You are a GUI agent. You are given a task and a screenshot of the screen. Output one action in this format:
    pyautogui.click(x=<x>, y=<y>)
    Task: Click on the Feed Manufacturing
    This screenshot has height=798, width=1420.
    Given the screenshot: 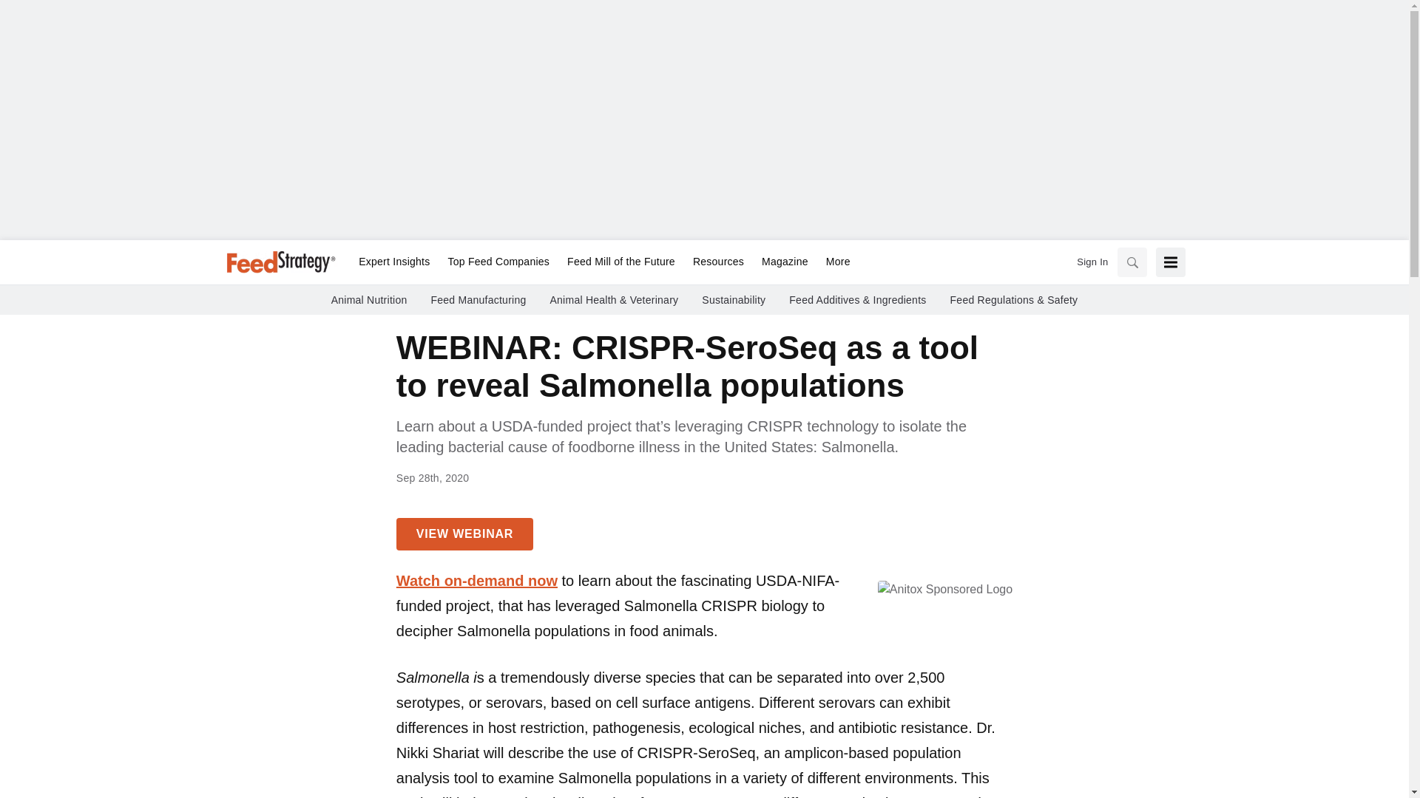 What is the action you would take?
    pyautogui.click(x=478, y=300)
    